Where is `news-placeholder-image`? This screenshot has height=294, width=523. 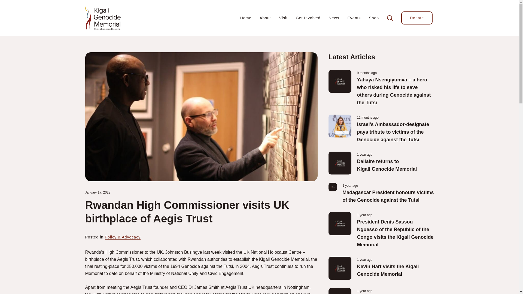 news-placeholder-image is located at coordinates (333, 187).